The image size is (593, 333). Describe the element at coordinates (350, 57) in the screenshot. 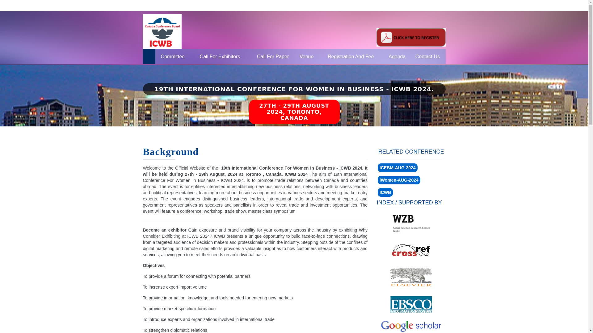

I see `Registration And Fee` at that location.